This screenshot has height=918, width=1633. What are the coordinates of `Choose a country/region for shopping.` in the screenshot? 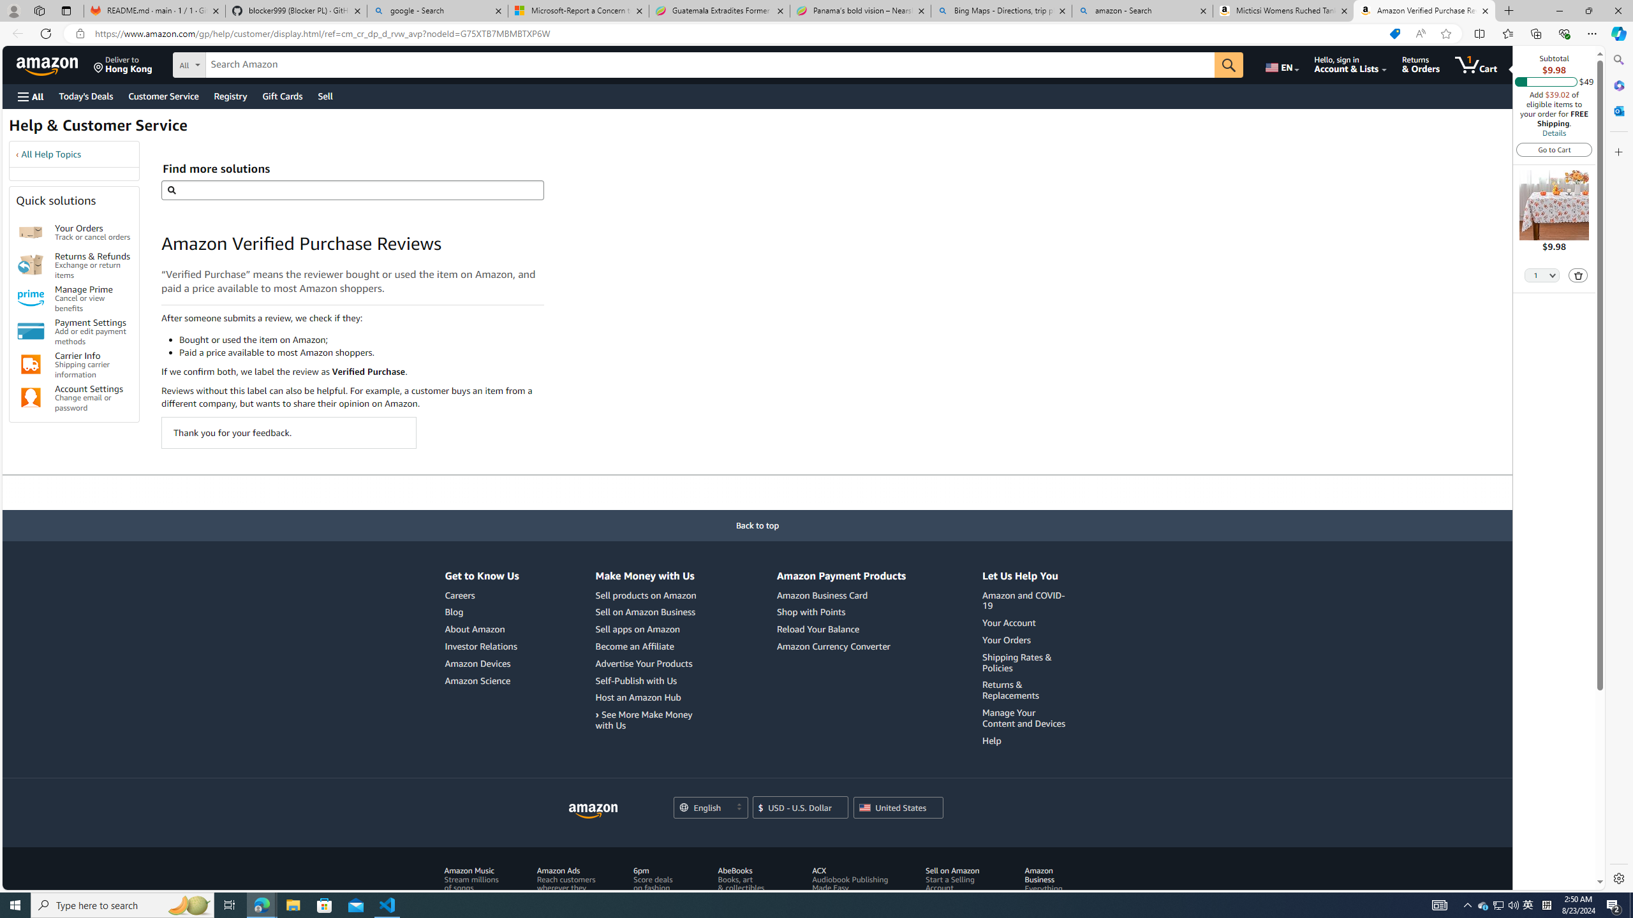 It's located at (898, 807).